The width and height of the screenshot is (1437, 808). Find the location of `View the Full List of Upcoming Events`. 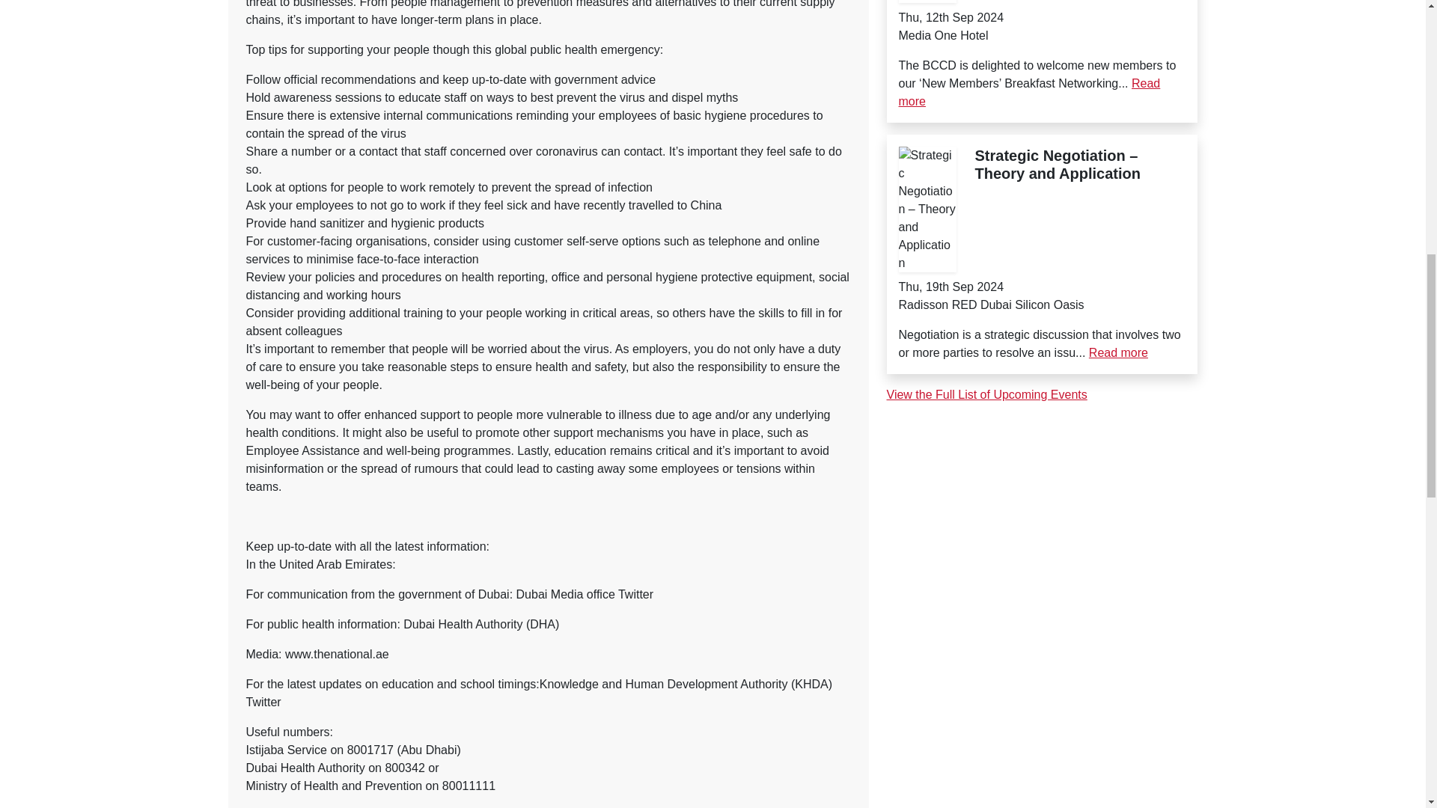

View the Full List of Upcoming Events is located at coordinates (986, 394).